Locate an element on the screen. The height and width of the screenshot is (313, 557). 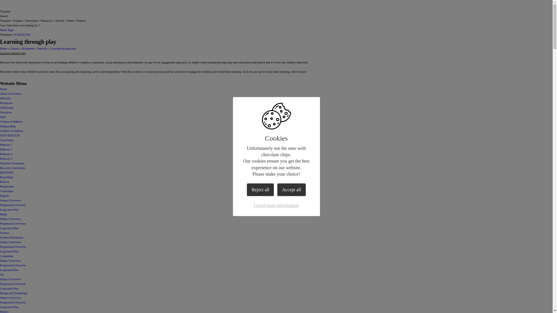
Progression Overview is located at coordinates (13, 205).